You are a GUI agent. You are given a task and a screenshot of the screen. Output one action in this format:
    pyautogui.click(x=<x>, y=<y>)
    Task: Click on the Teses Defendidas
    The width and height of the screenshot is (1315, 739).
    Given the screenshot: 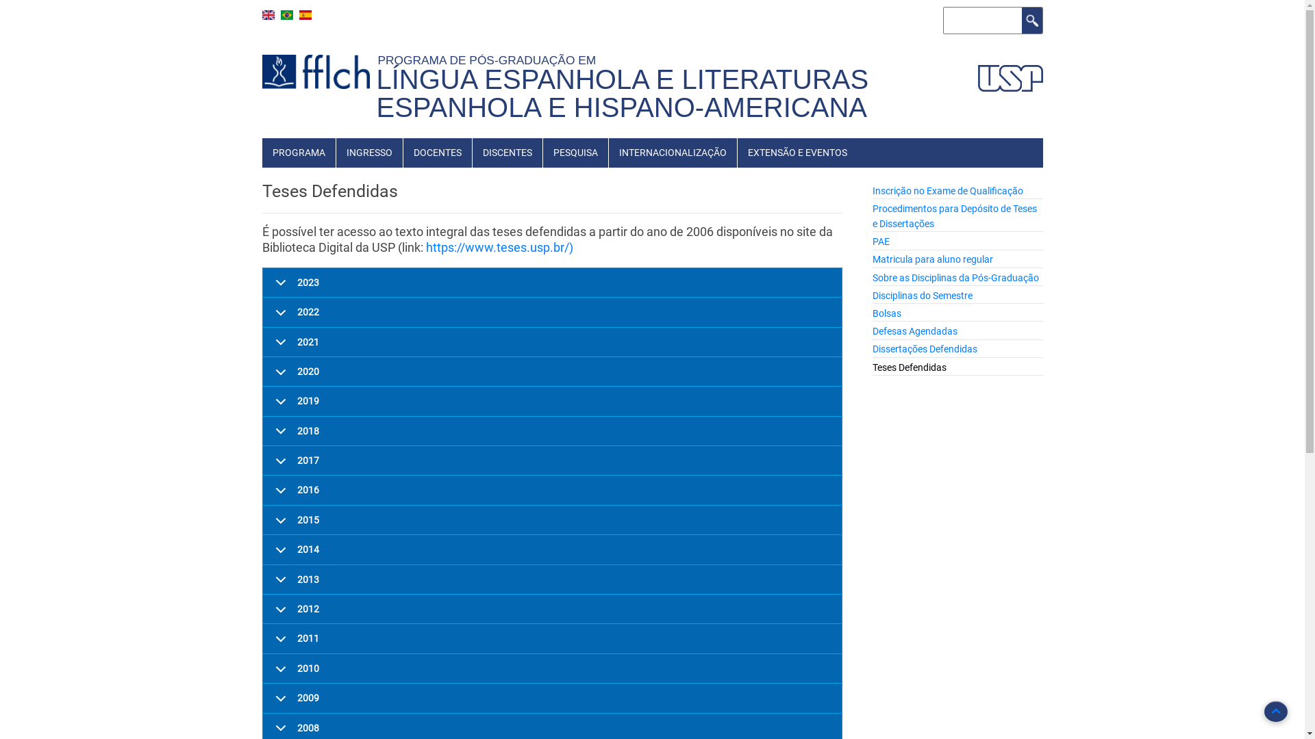 What is the action you would take?
    pyautogui.click(x=910, y=367)
    